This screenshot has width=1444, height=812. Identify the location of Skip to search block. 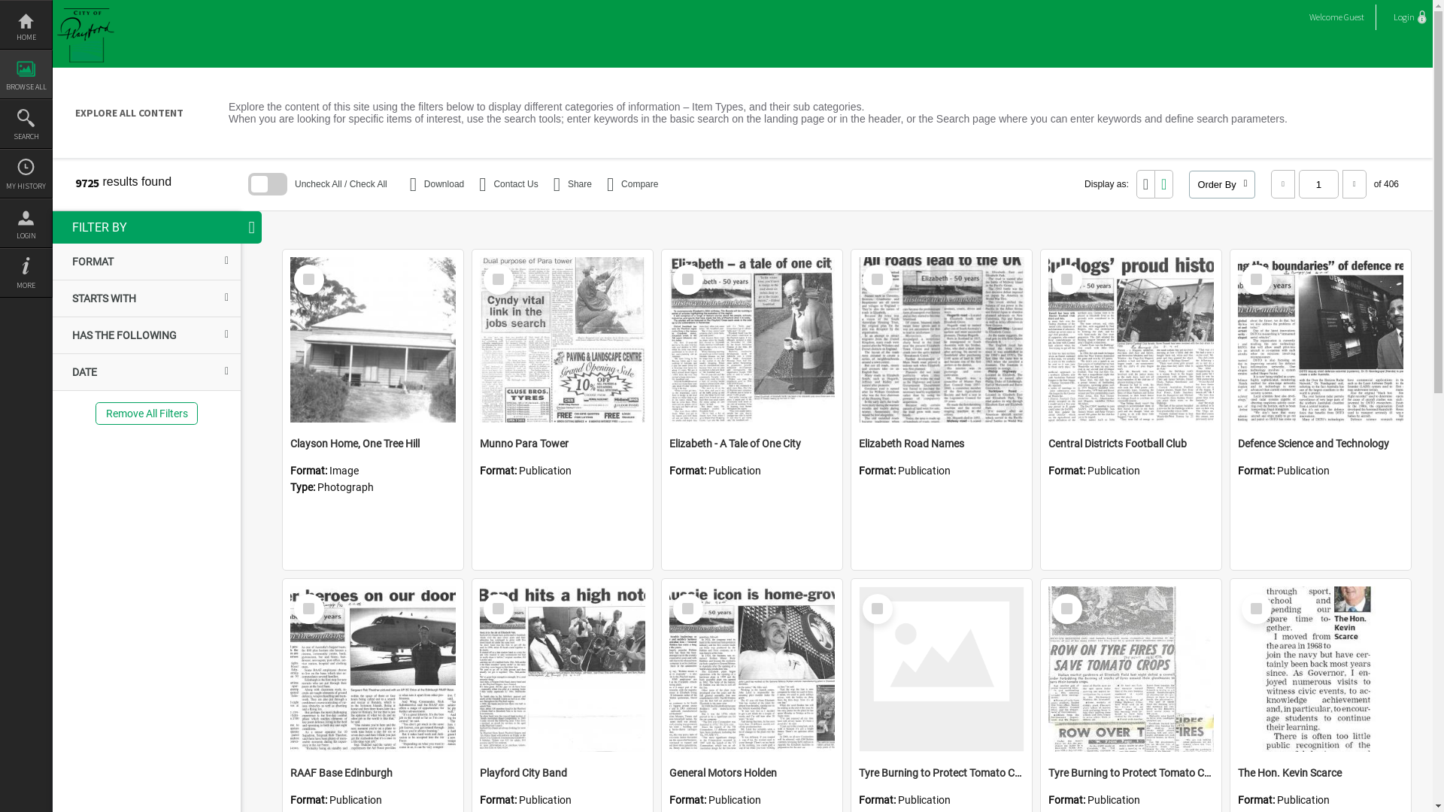
(53, 183).